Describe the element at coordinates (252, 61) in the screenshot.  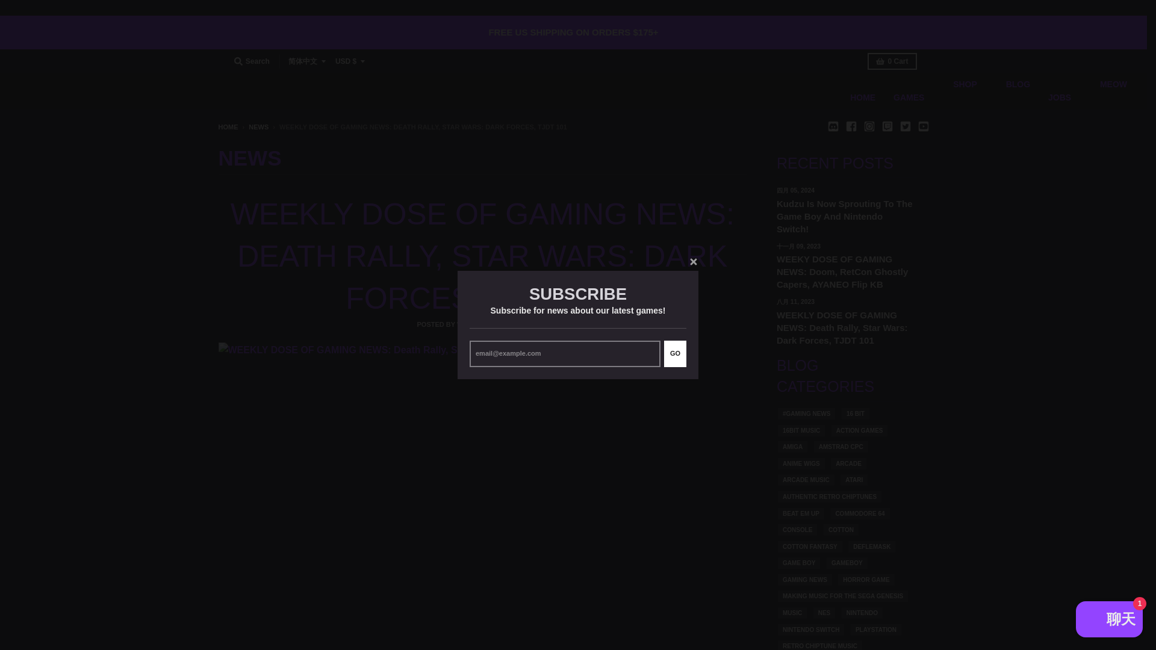
I see `Search` at that location.